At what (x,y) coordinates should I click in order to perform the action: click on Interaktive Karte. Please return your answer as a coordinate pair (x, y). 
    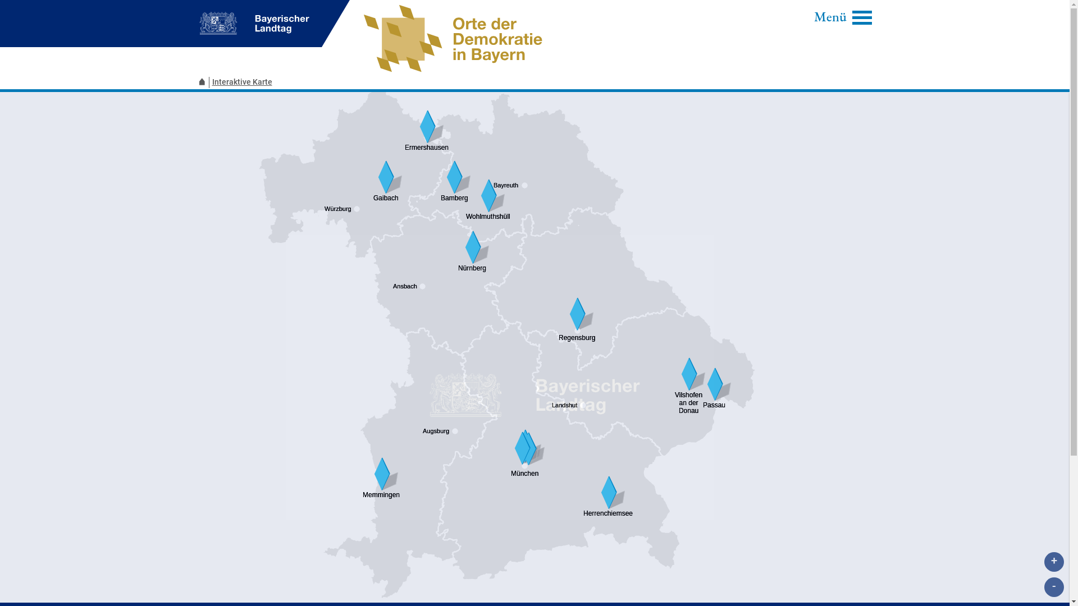
    Looking at the image, I should click on (244, 82).